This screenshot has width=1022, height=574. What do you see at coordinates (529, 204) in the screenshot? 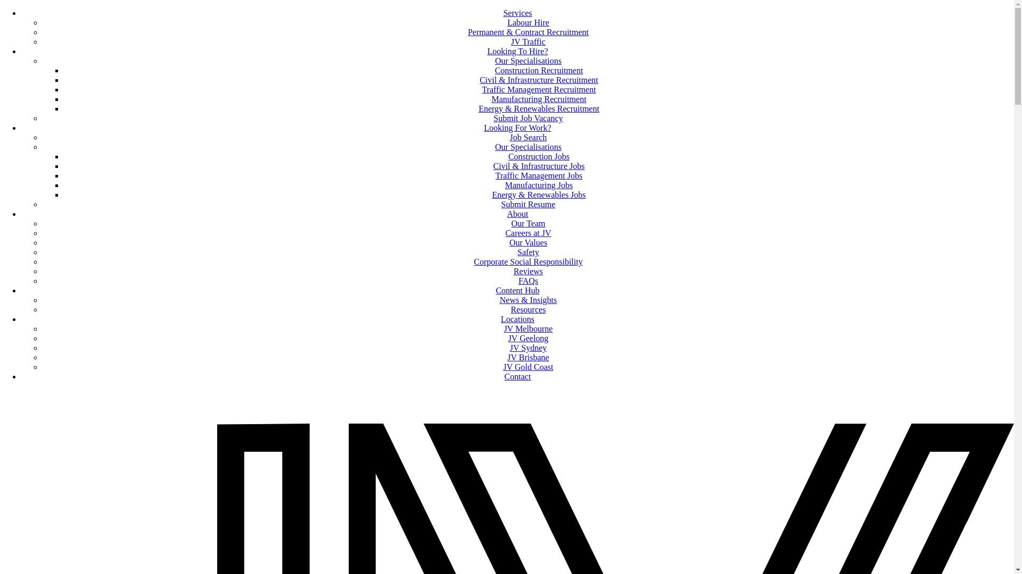
I see `Submit Resume` at bounding box center [529, 204].